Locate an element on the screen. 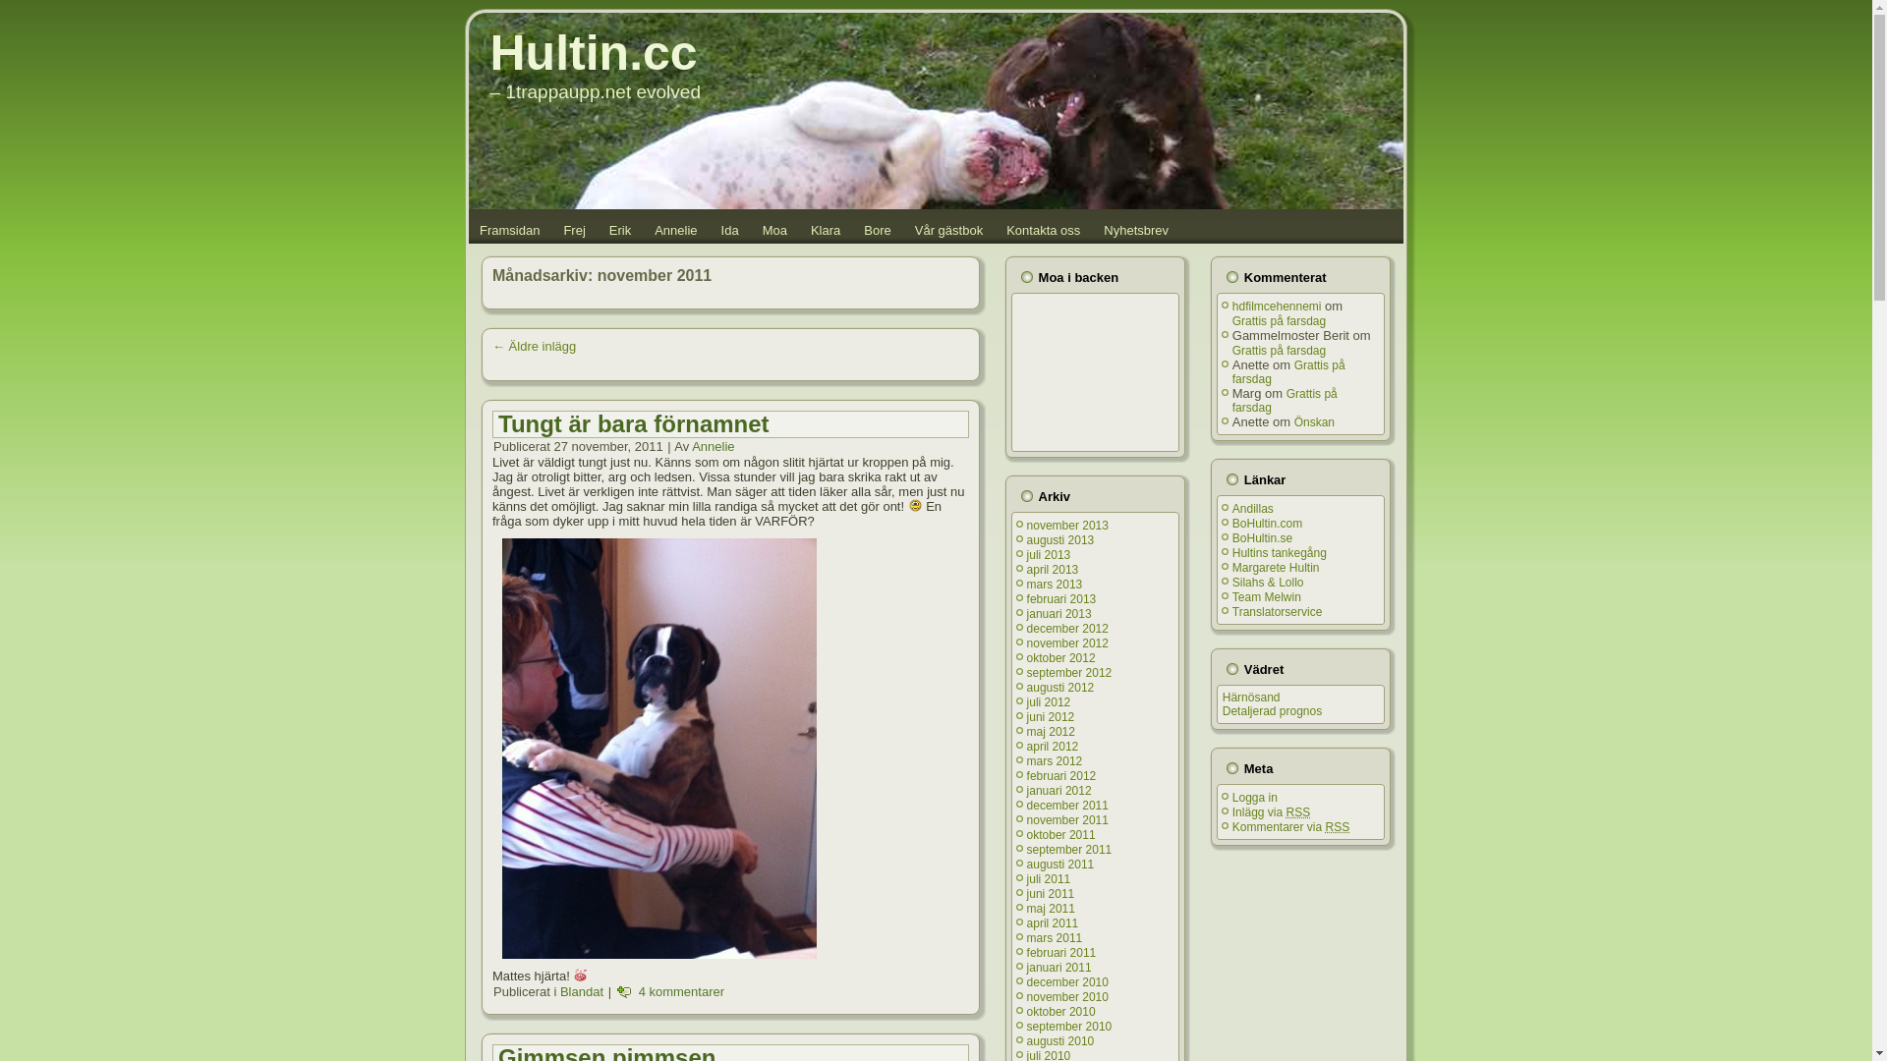 The height and width of the screenshot is (1061, 1887). augusti 2013 is located at coordinates (1061, 540).